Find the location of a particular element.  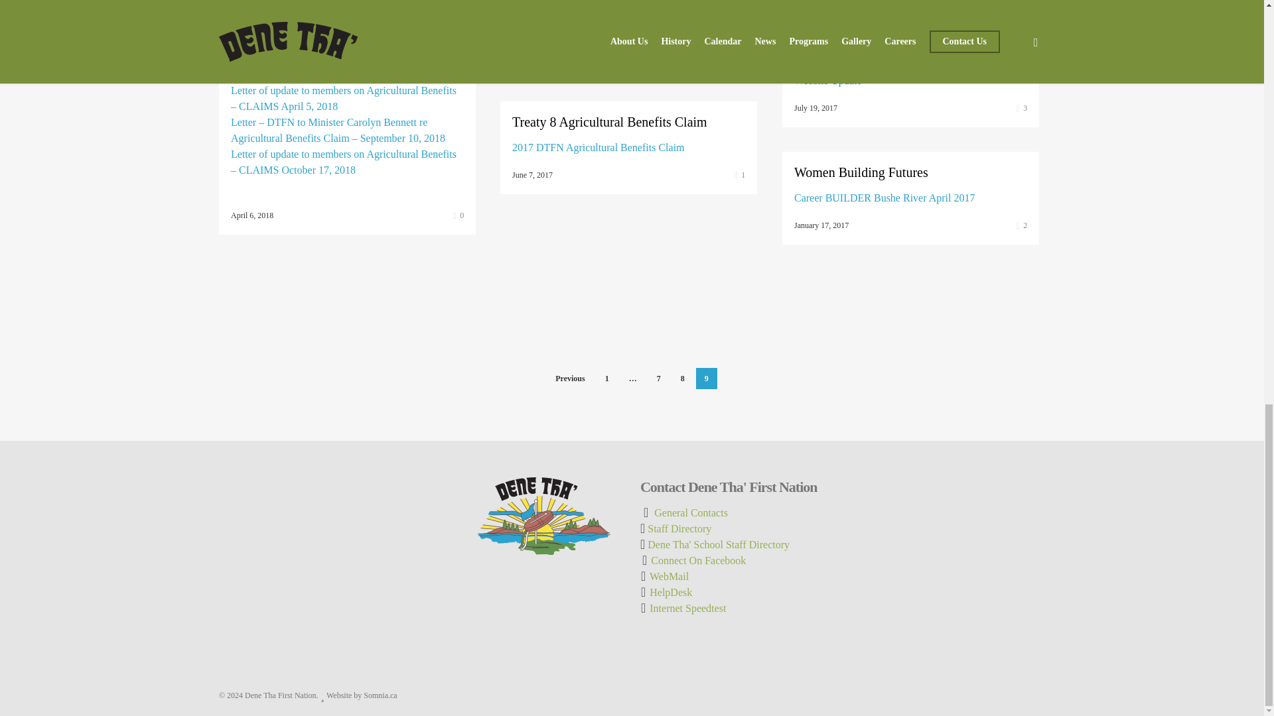

0 is located at coordinates (458, 215).